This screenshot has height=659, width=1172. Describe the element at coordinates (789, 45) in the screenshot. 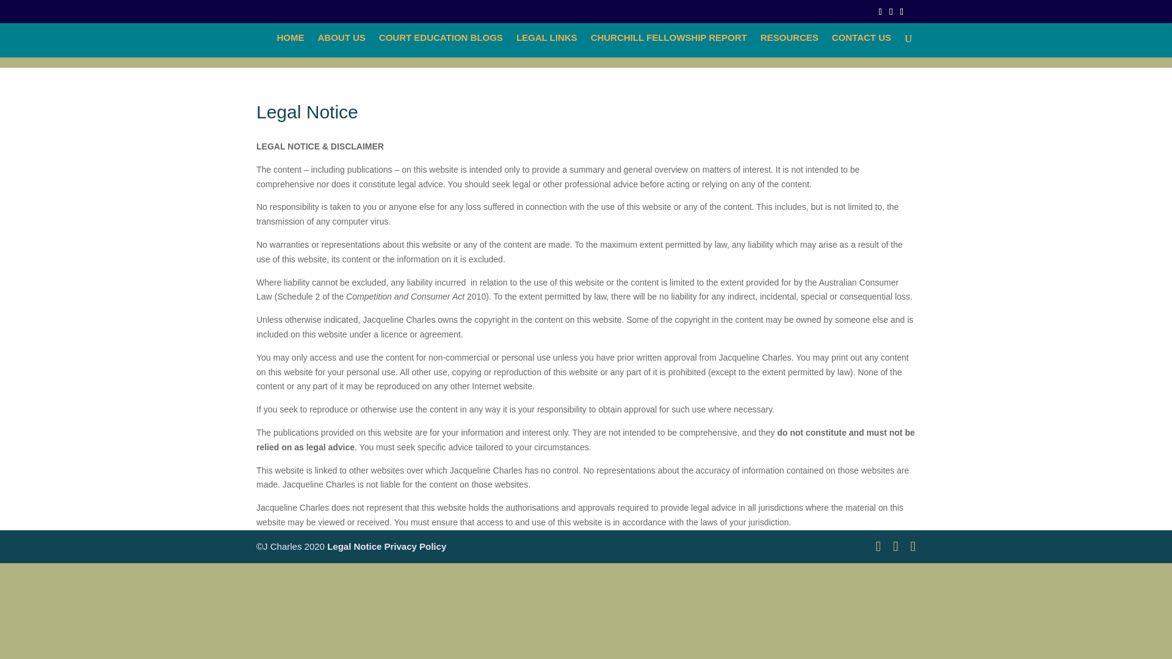

I see `RESOURCES` at that location.